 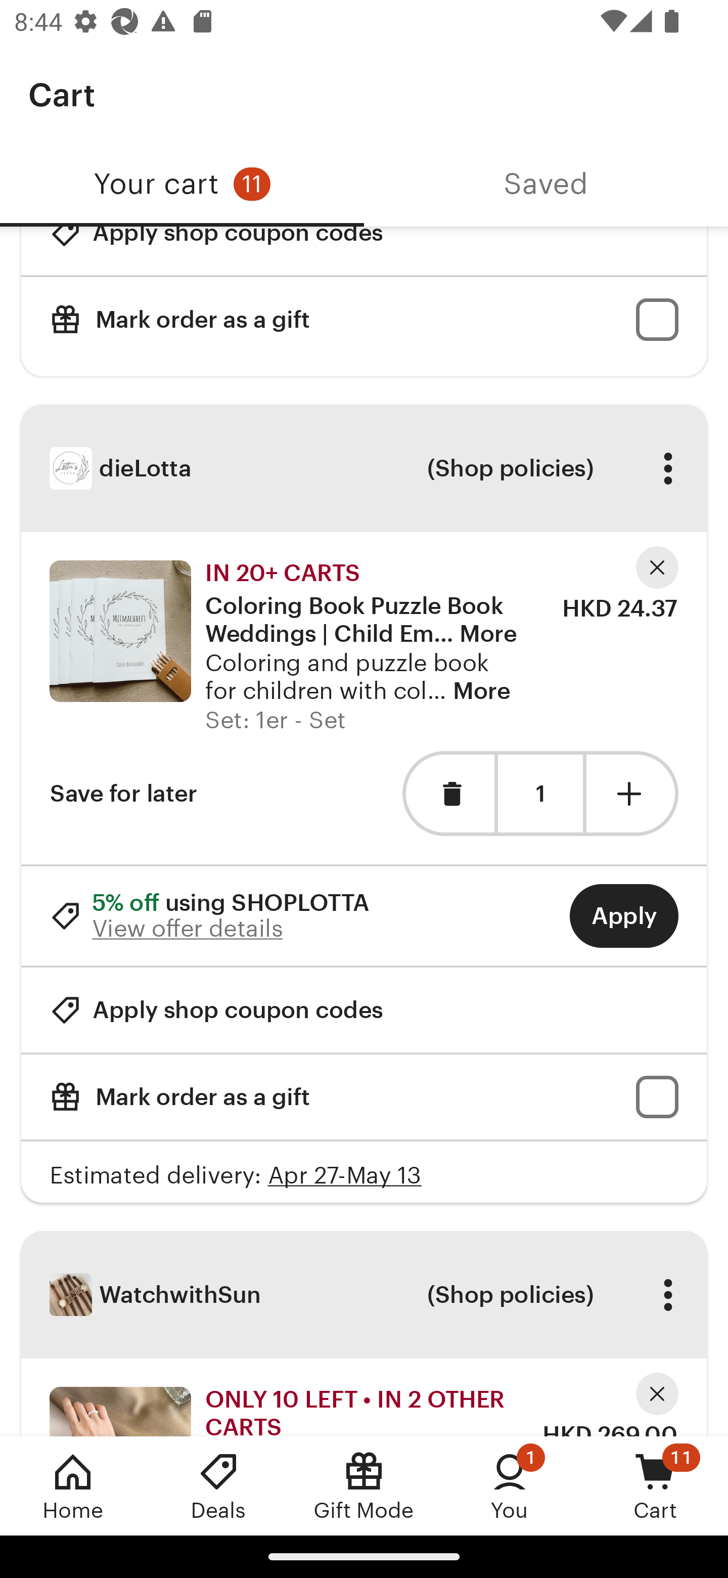 I want to click on Apply shop coupon codes, so click(x=216, y=1010).